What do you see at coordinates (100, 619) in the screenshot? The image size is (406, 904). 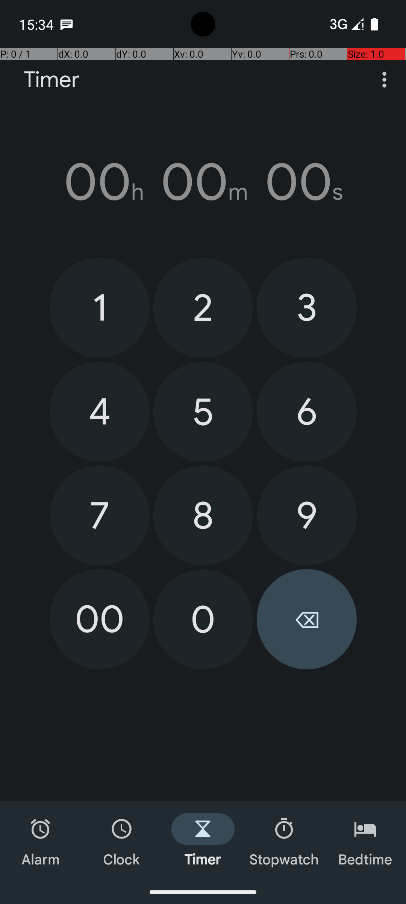 I see `00` at bounding box center [100, 619].